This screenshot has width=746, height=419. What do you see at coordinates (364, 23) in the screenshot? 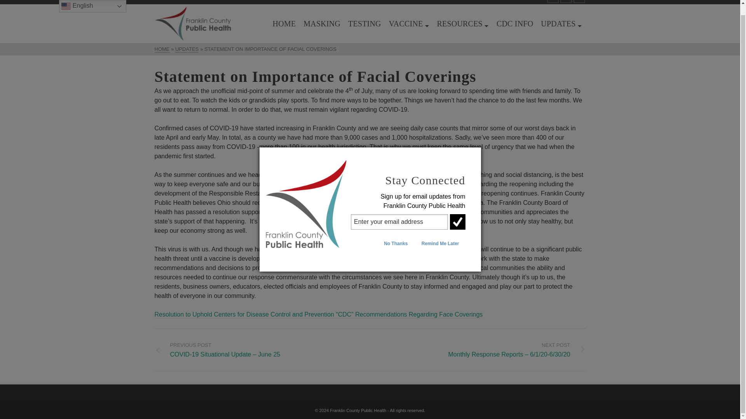
I see `TESTING` at bounding box center [364, 23].